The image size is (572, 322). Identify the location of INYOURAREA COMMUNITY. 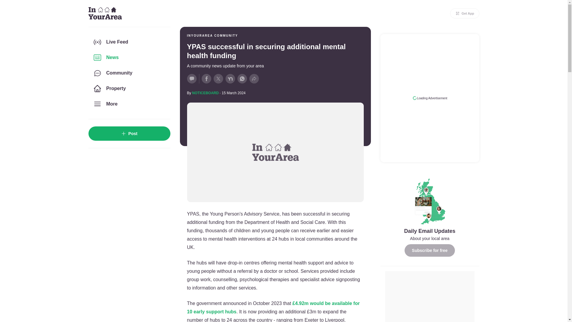
(212, 36).